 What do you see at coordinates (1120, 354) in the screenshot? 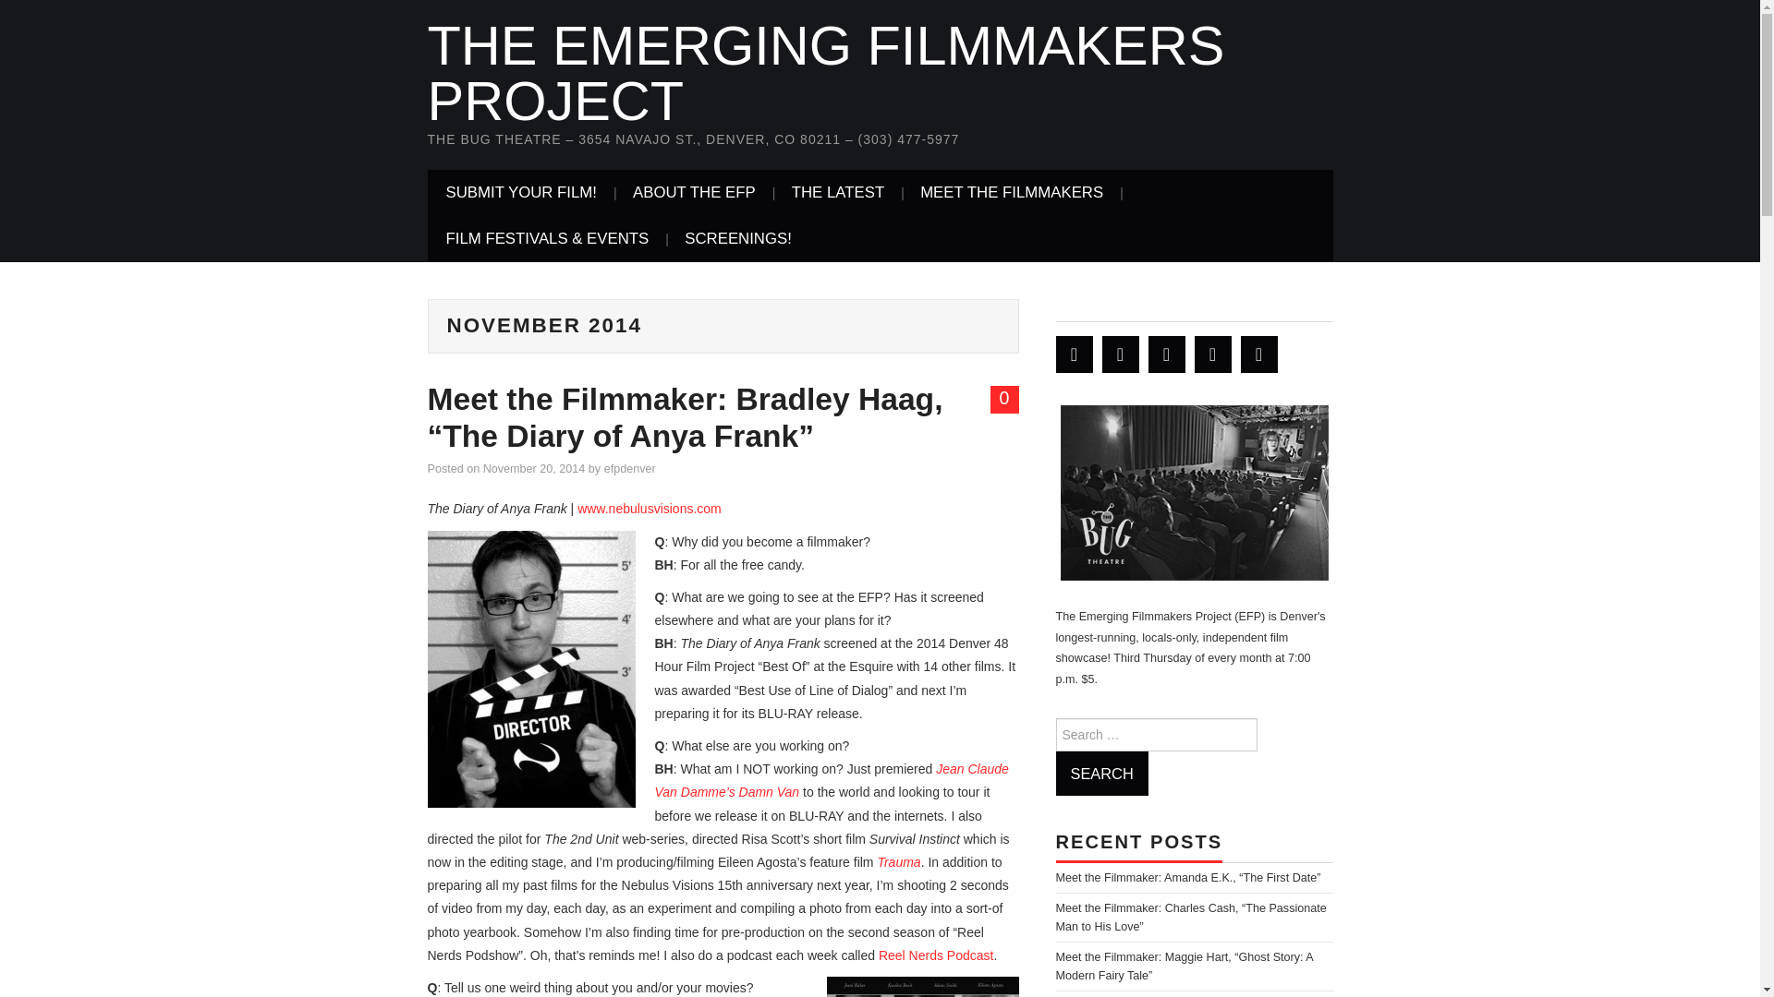
I see `Facebook` at bounding box center [1120, 354].